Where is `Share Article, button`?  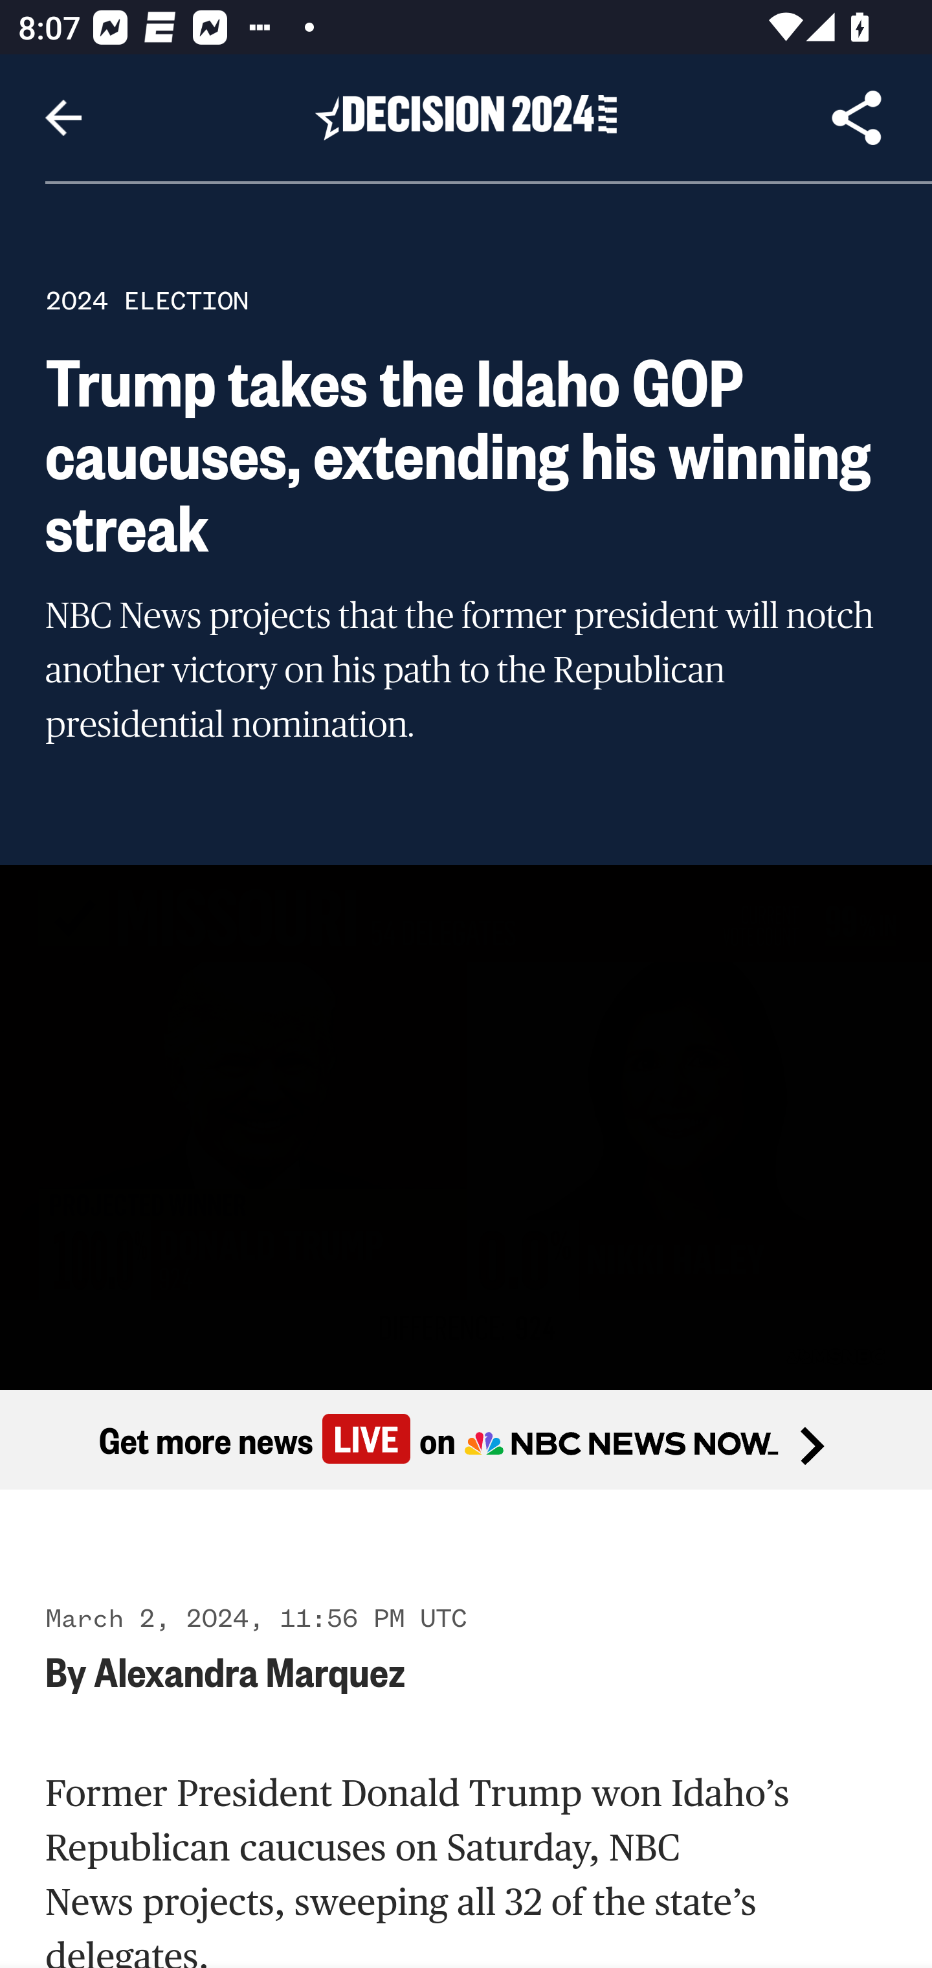 Share Article, button is located at coordinates (857, 118).